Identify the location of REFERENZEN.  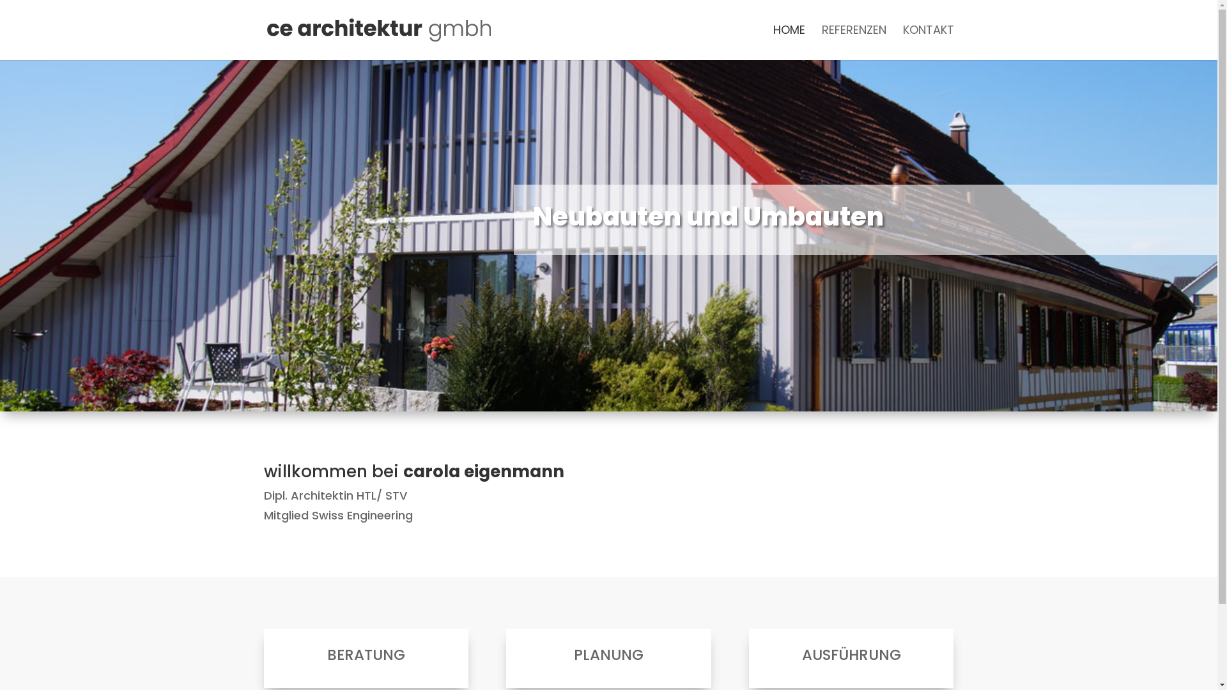
(854, 43).